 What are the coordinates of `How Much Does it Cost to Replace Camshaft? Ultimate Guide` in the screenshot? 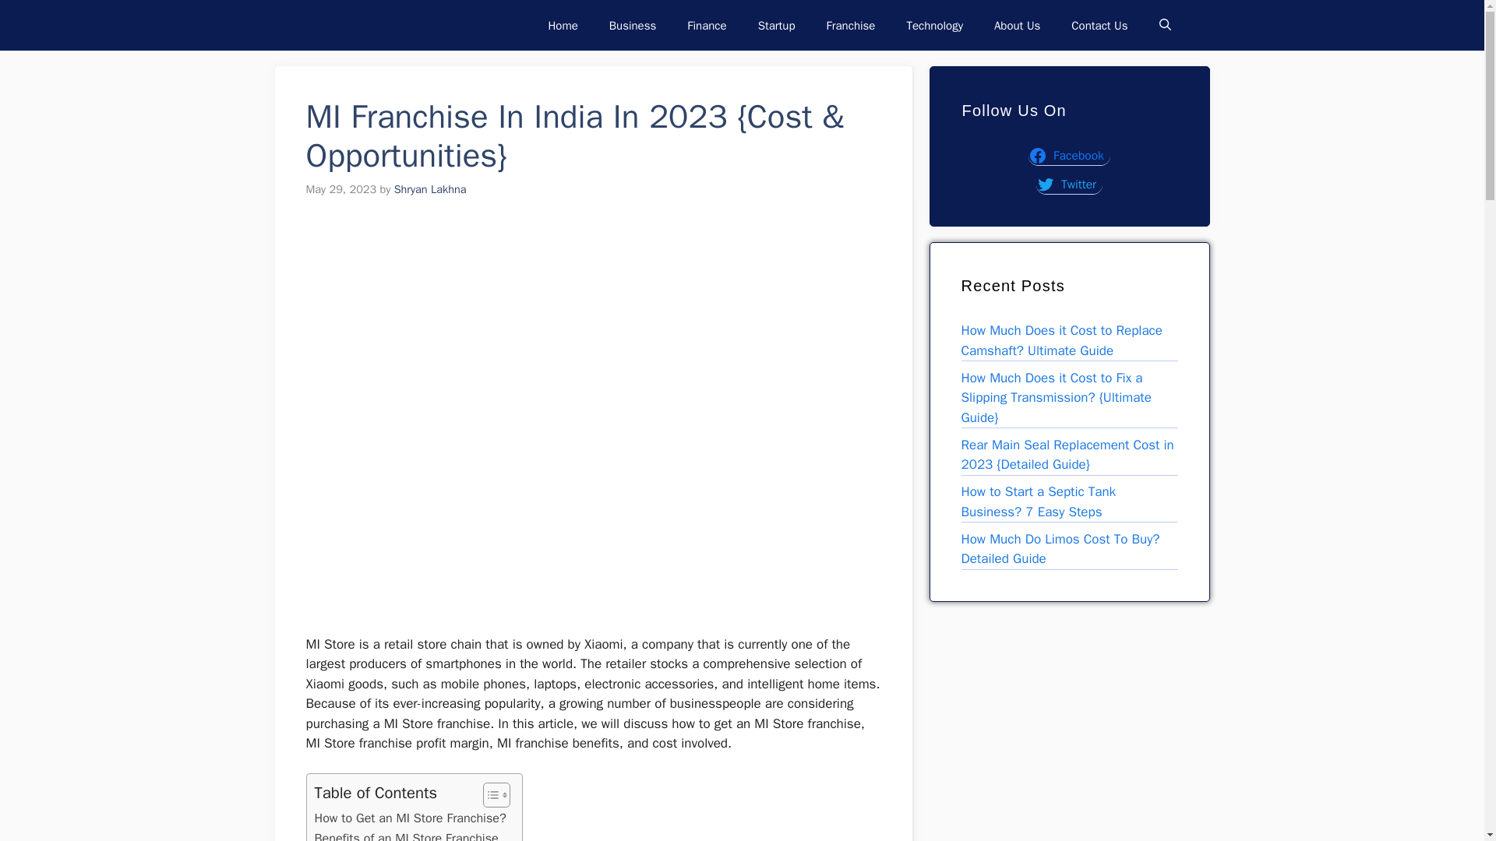 It's located at (1061, 340).